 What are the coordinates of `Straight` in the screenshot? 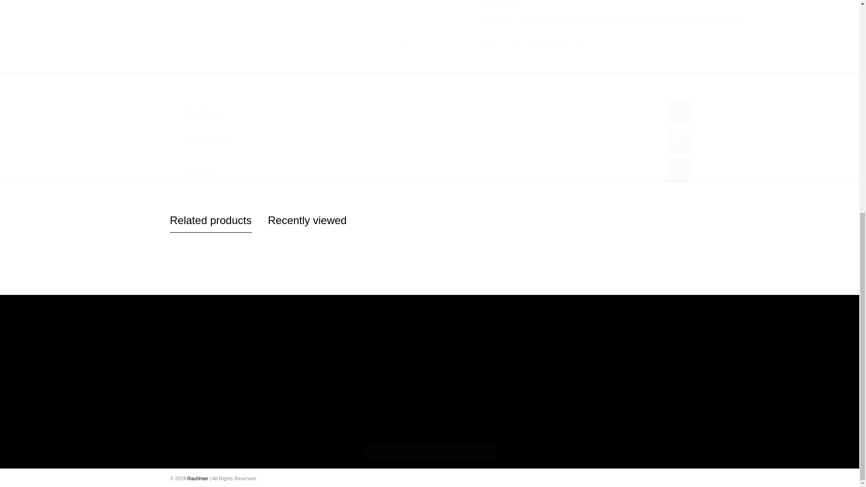 It's located at (597, 18).